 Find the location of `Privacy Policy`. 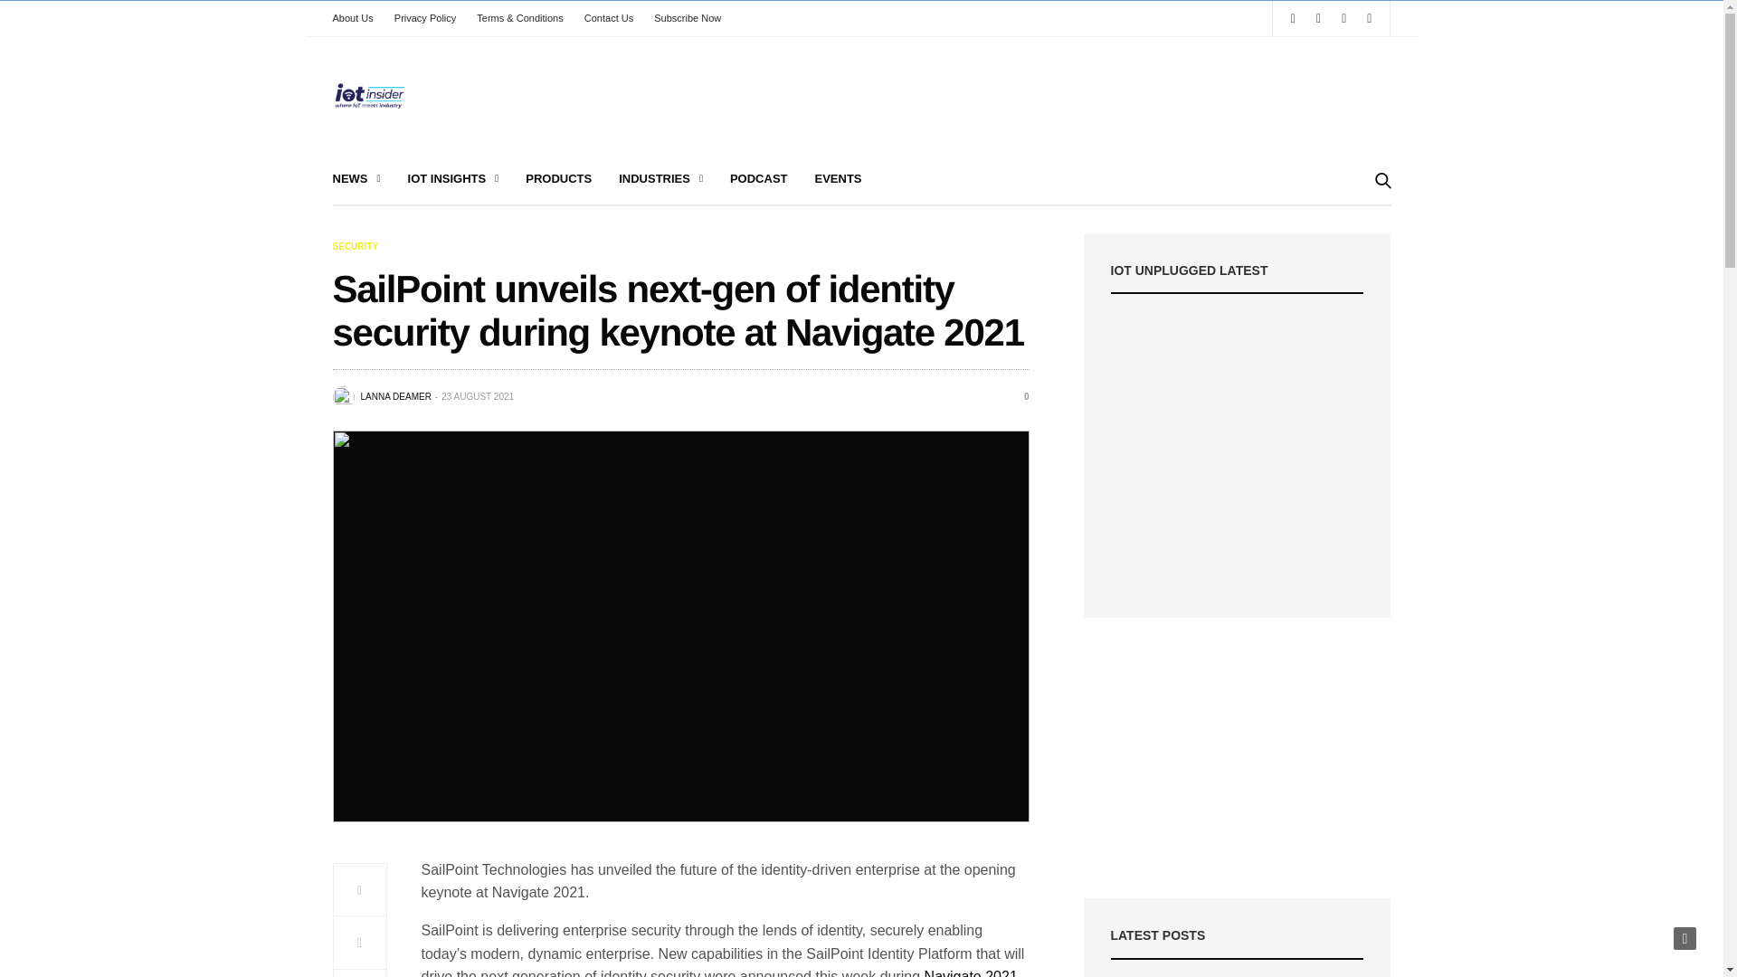

Privacy Policy is located at coordinates (425, 18).